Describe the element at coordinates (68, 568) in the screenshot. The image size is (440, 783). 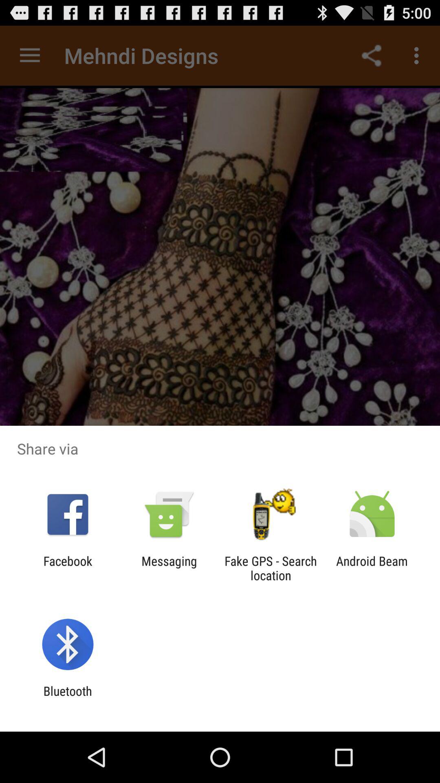
I see `open icon to the left of the messaging icon` at that location.